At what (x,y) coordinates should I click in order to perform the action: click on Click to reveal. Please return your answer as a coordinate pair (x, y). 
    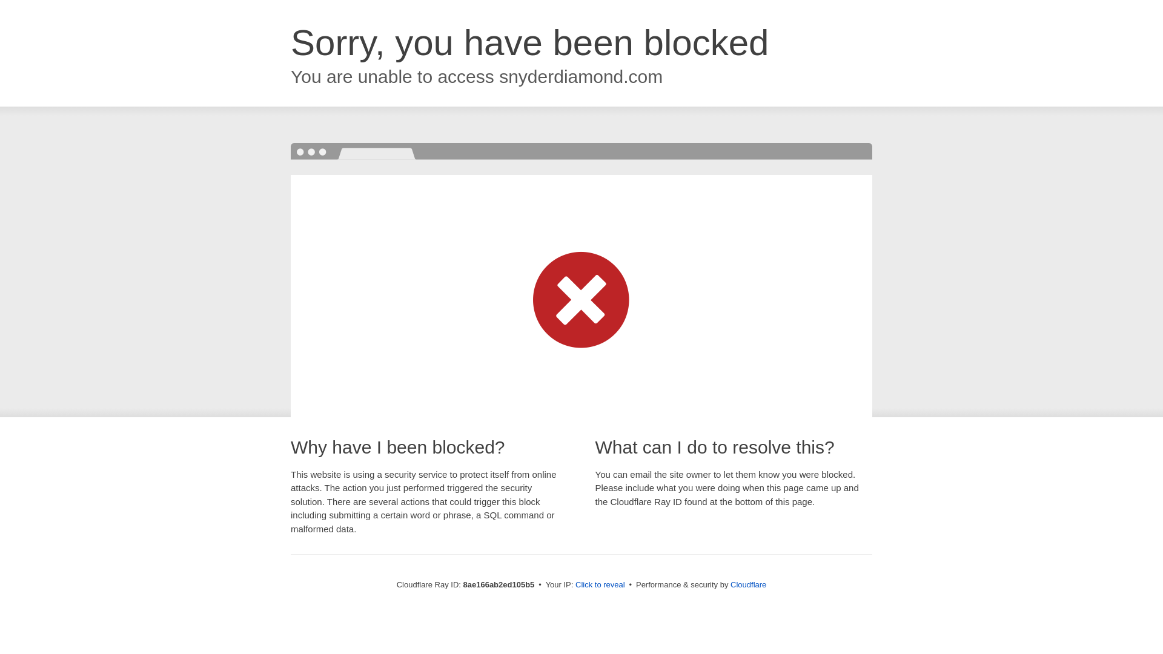
    Looking at the image, I should click on (600, 585).